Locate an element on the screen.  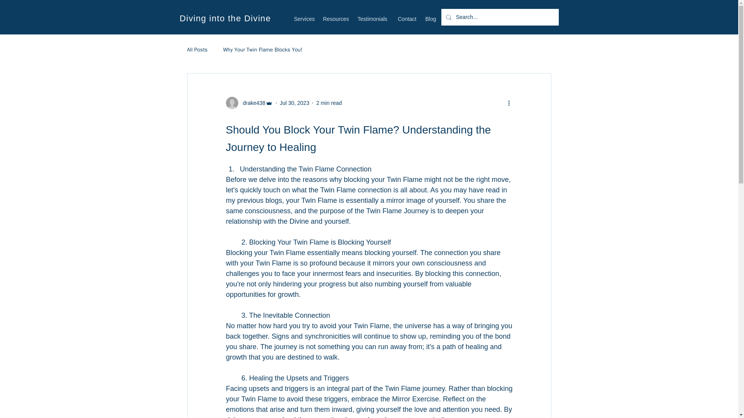
2 min read is located at coordinates (329, 103).